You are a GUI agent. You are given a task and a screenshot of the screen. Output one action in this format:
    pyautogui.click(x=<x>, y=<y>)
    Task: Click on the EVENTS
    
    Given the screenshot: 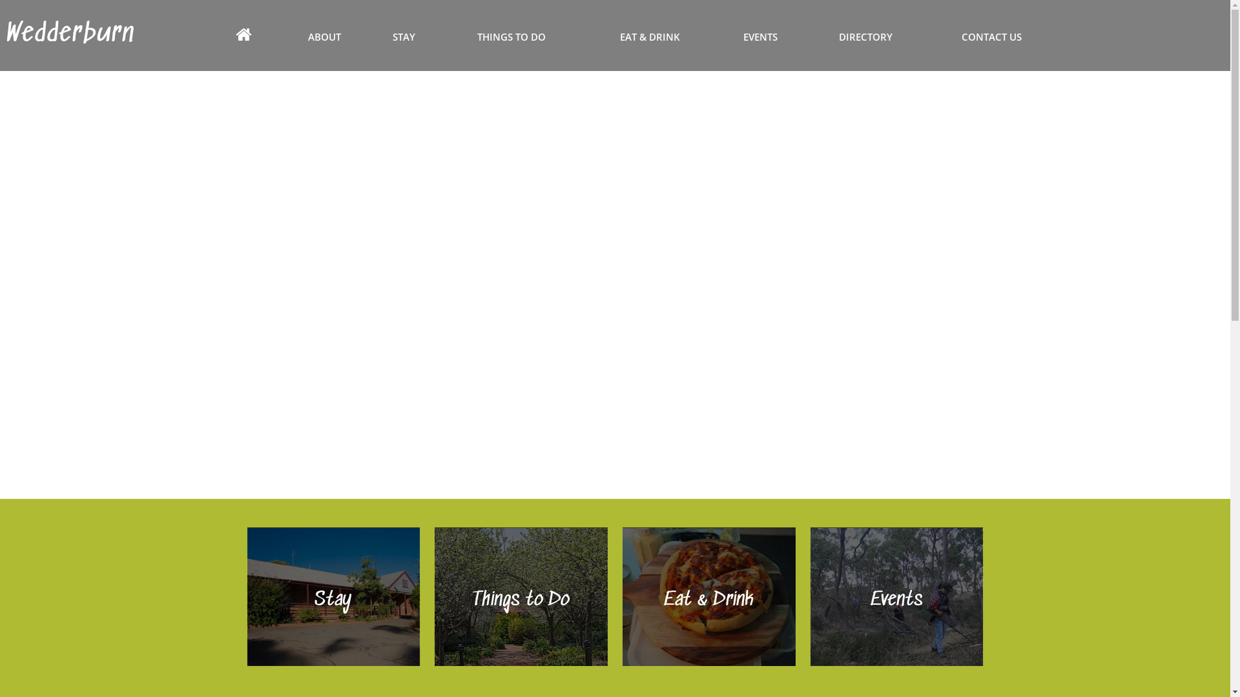 What is the action you would take?
    pyautogui.click(x=760, y=37)
    